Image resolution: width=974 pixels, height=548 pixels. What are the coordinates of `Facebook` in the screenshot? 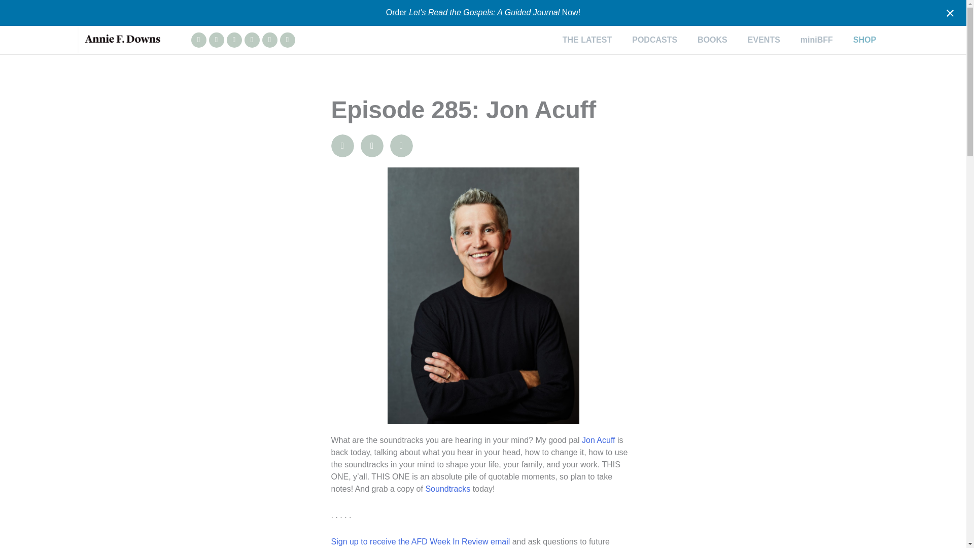 It's located at (216, 40).